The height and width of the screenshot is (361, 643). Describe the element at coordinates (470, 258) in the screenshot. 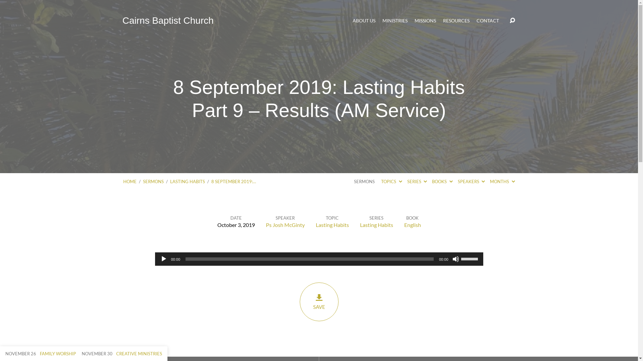

I see `Use Up/Down Arrow keys to increase or decrease volume.` at that location.